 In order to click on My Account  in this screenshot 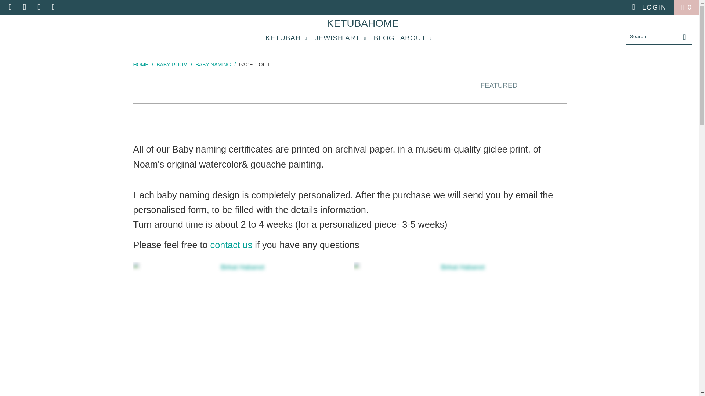, I will do `click(648, 7)`.